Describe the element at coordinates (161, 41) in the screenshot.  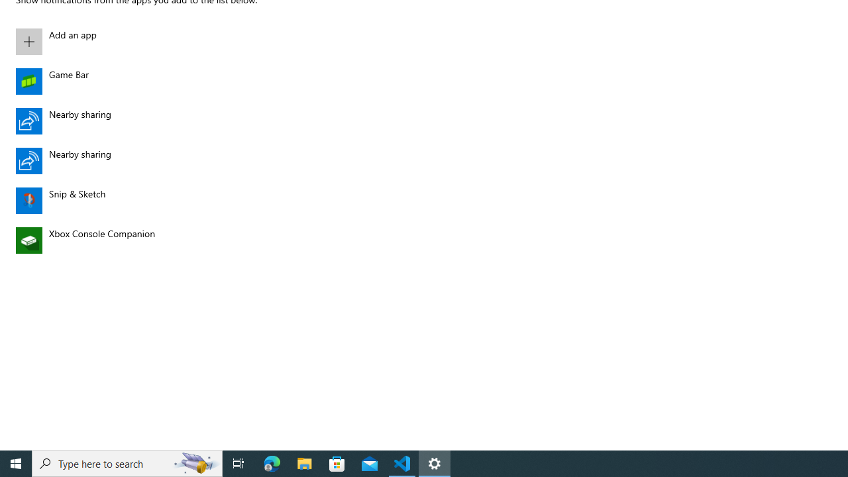
I see `Add an app` at that location.